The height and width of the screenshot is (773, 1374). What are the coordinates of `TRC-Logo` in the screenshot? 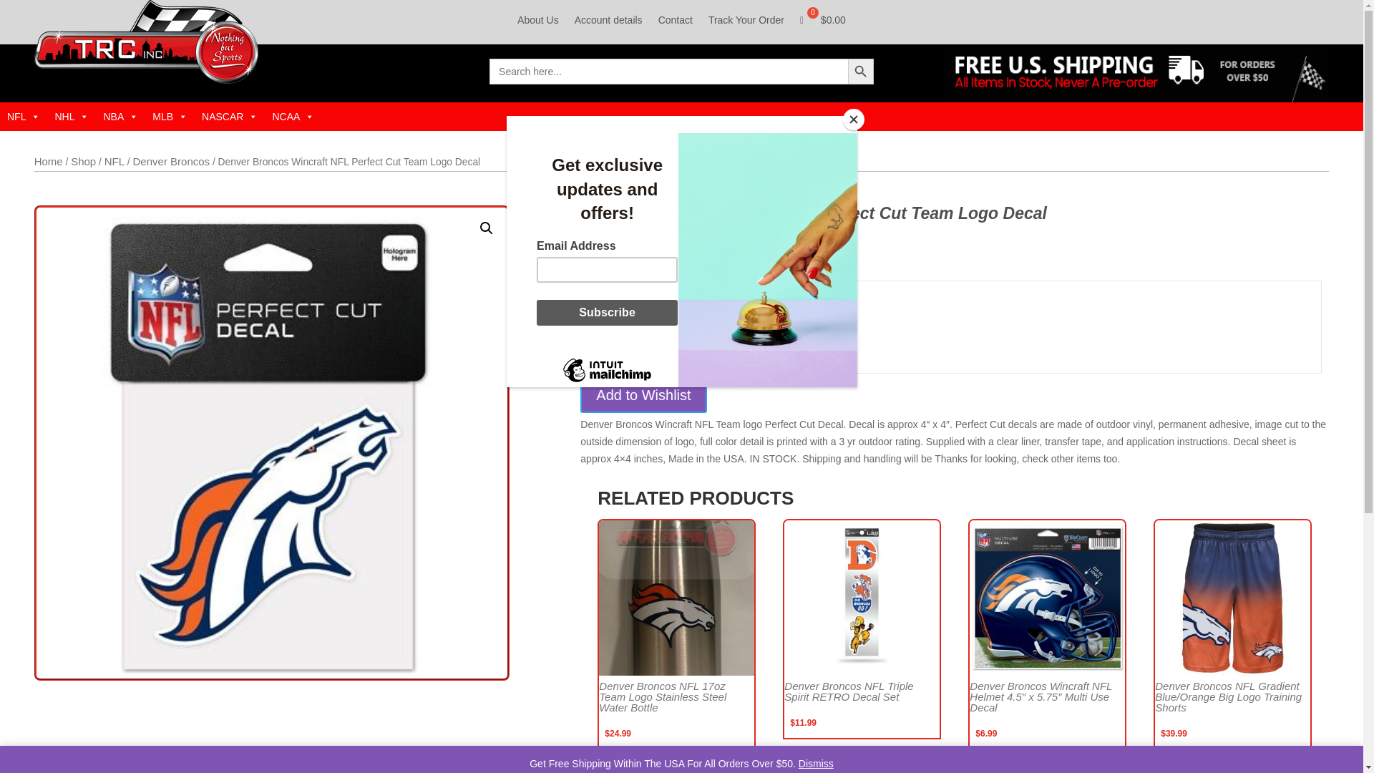 It's located at (146, 42).